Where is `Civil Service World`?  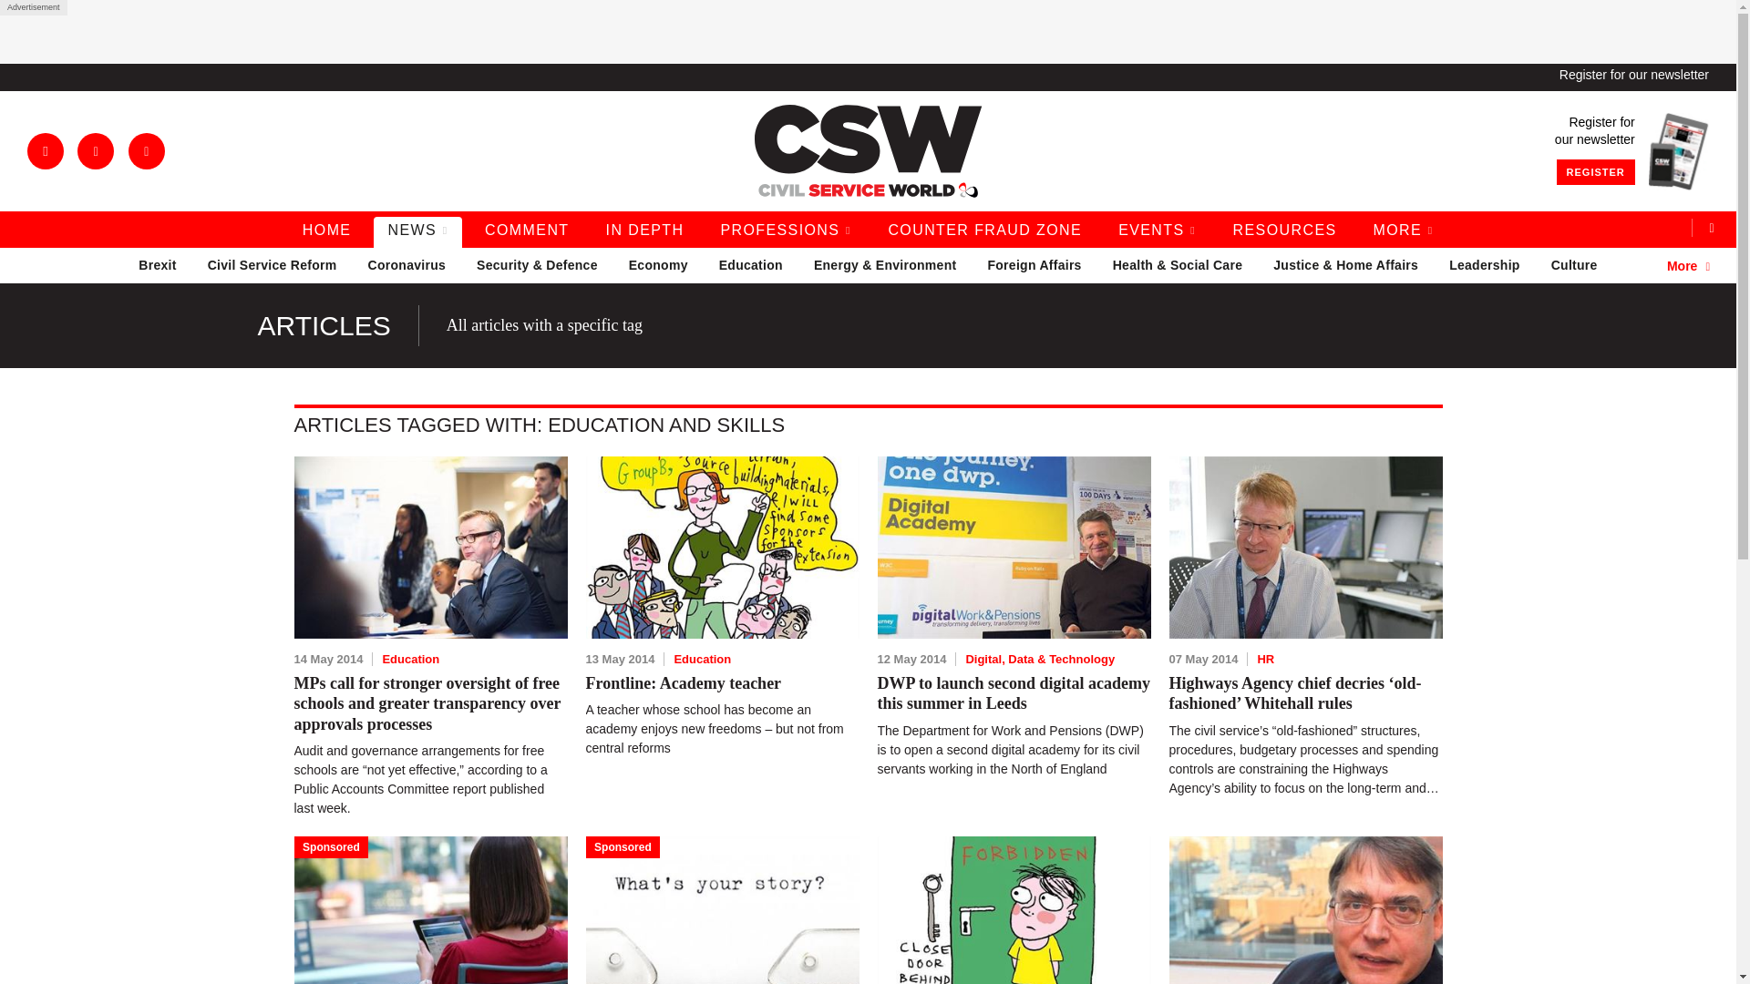
Civil Service World is located at coordinates (868, 151).